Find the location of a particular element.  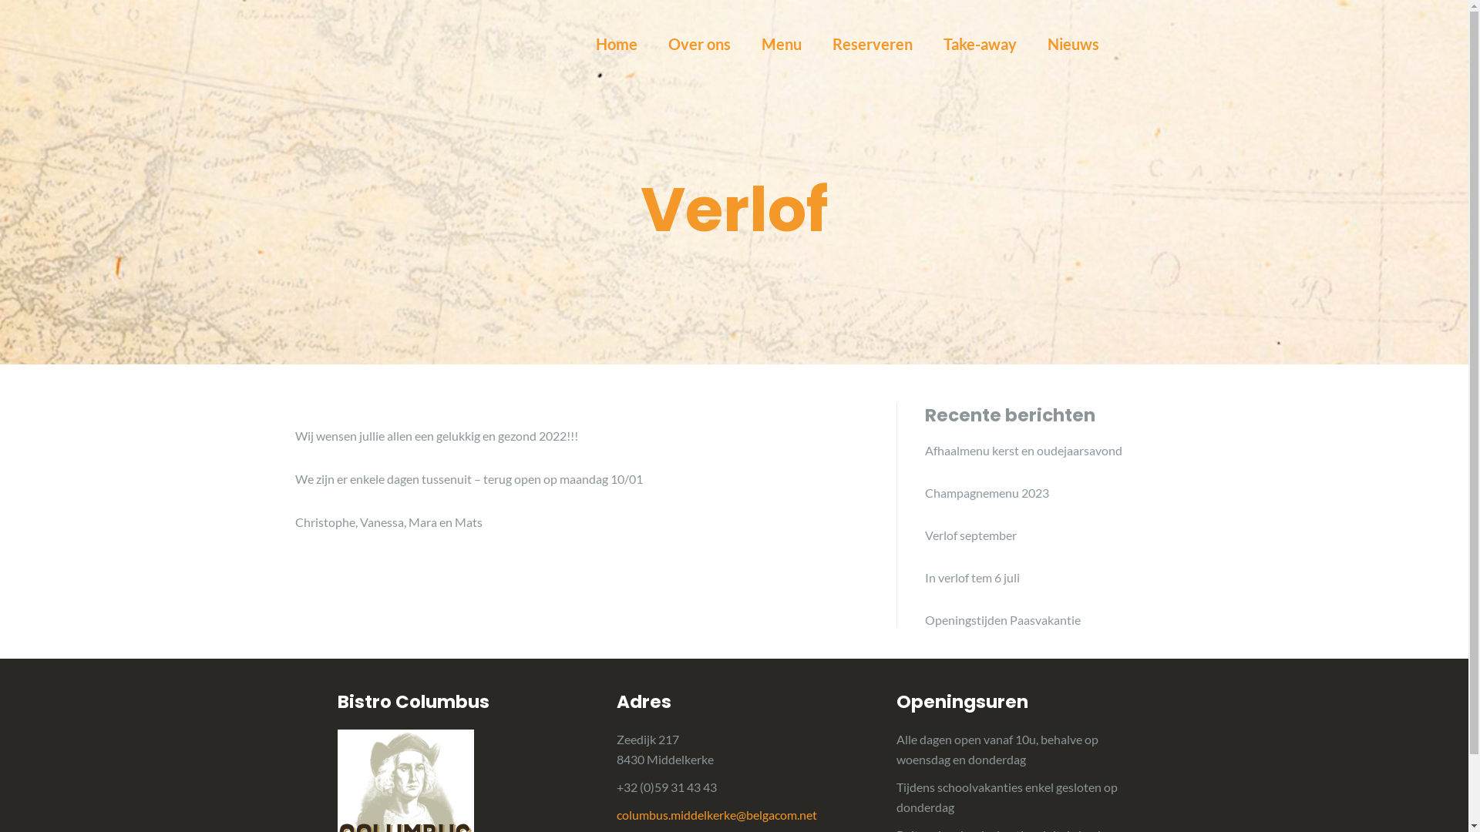

Over ons is located at coordinates (698, 44).